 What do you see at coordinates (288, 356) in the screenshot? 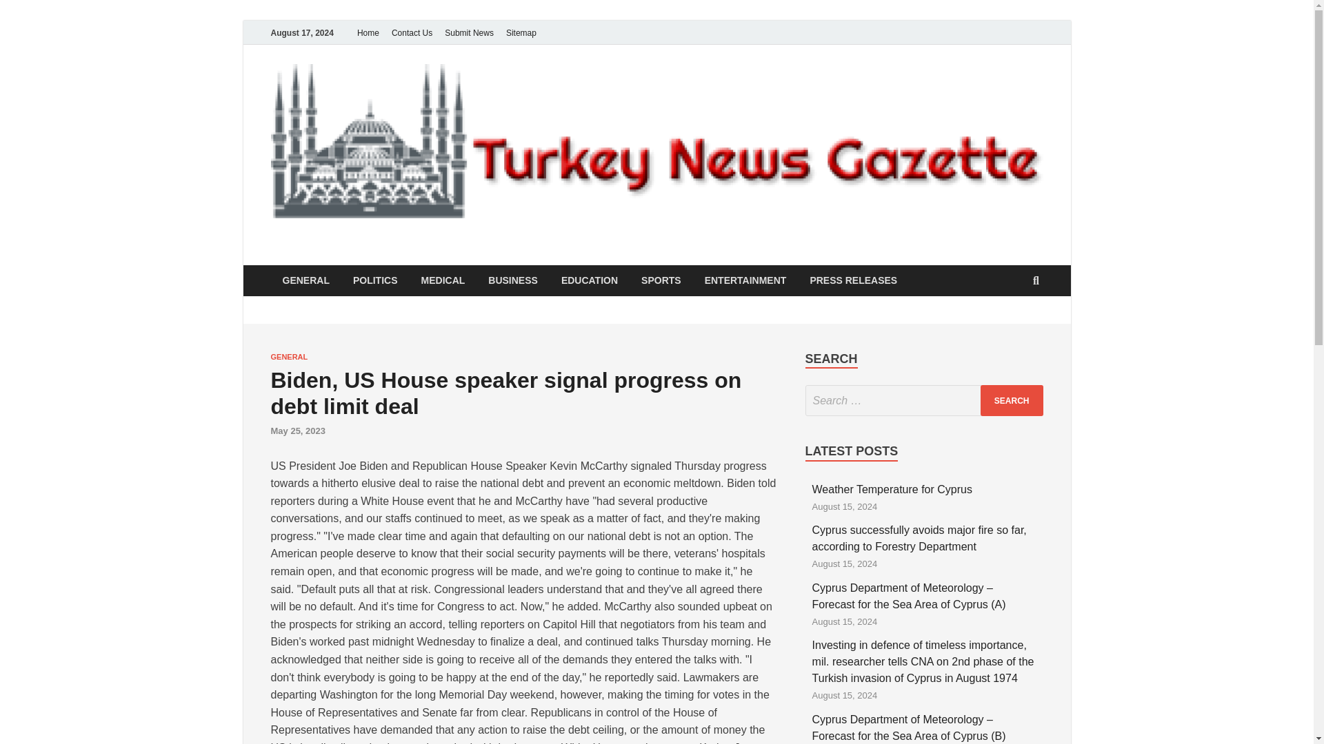
I see `GENERAL` at bounding box center [288, 356].